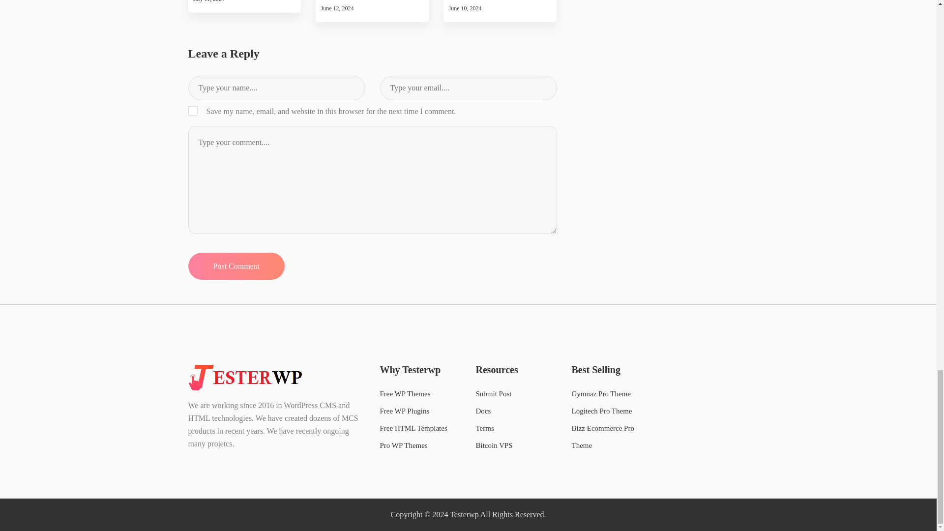 The width and height of the screenshot is (944, 531). Describe the element at coordinates (372, 1) in the screenshot. I see `15 Best Free Saas WordPress Themes In 2024` at that location.